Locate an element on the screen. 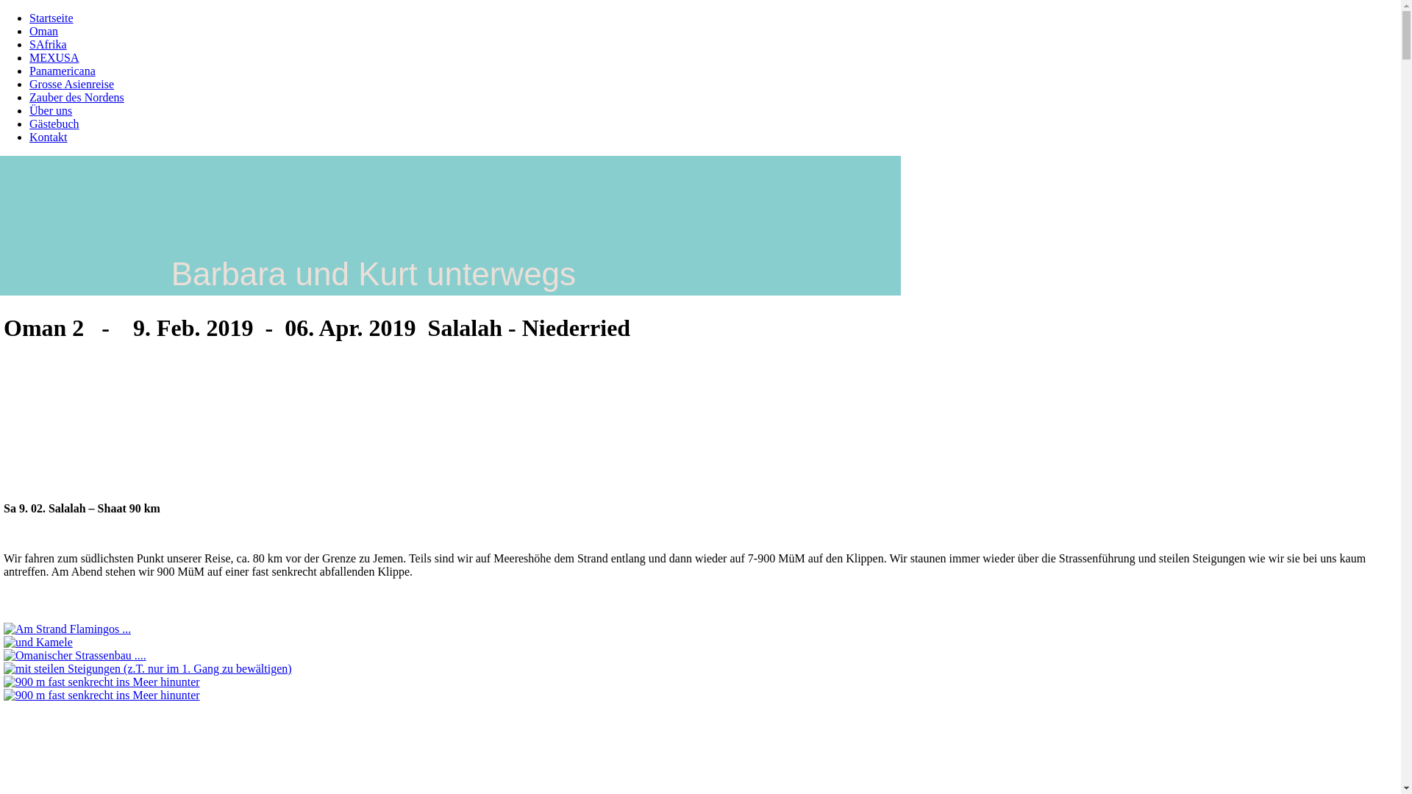 This screenshot has height=794, width=1412. Panamericana is located at coordinates (63, 71).